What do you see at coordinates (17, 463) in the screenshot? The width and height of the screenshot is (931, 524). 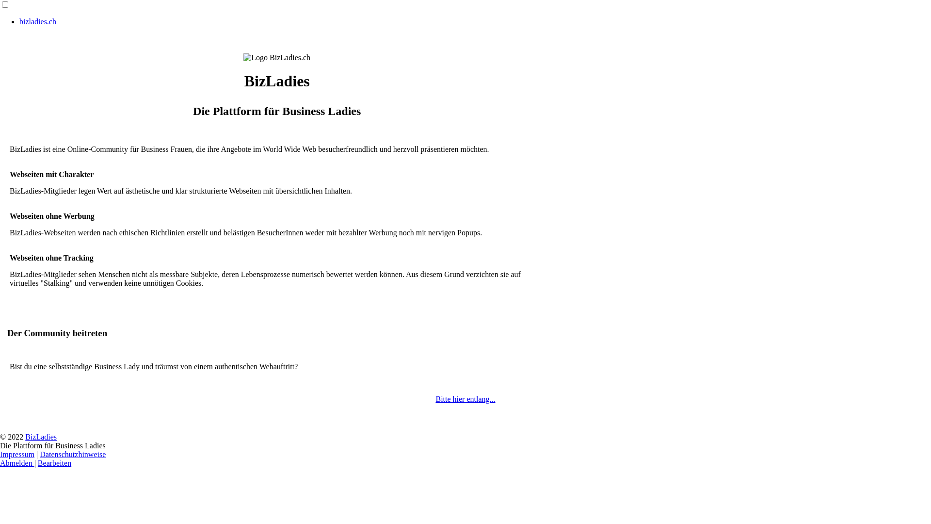 I see `Abmelden` at bounding box center [17, 463].